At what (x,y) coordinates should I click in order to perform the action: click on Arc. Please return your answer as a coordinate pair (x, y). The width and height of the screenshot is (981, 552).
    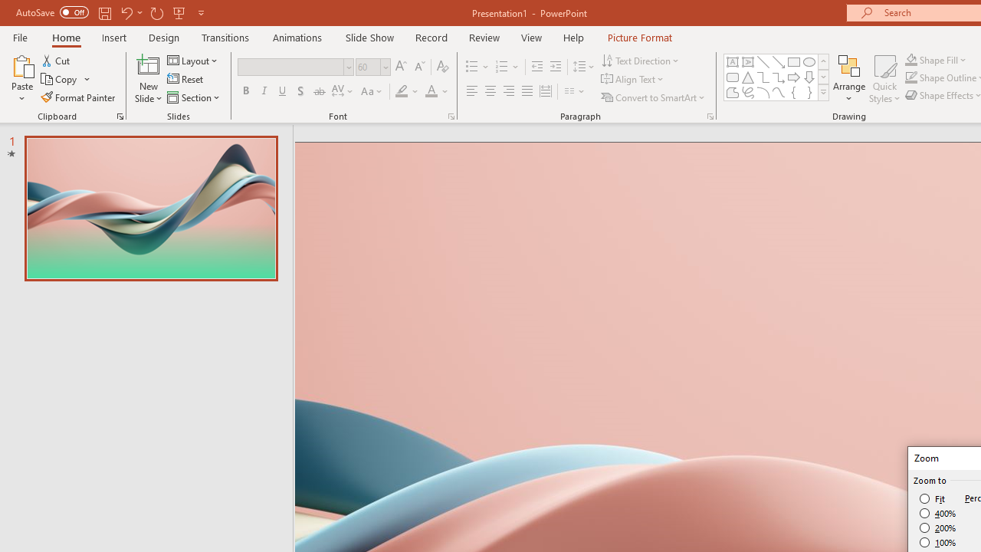
    Looking at the image, I should click on (763, 92).